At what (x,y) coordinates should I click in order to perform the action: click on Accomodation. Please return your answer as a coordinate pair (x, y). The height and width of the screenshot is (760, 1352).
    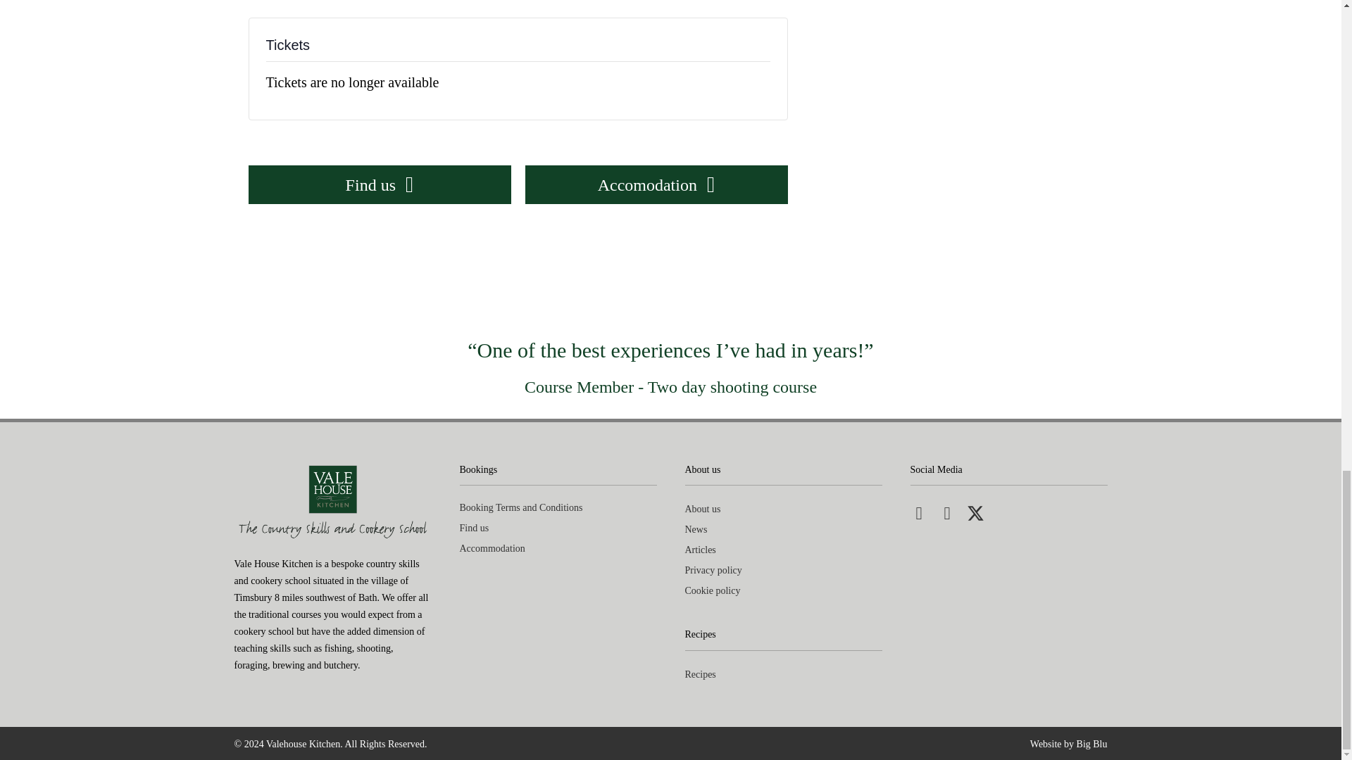
    Looking at the image, I should click on (656, 184).